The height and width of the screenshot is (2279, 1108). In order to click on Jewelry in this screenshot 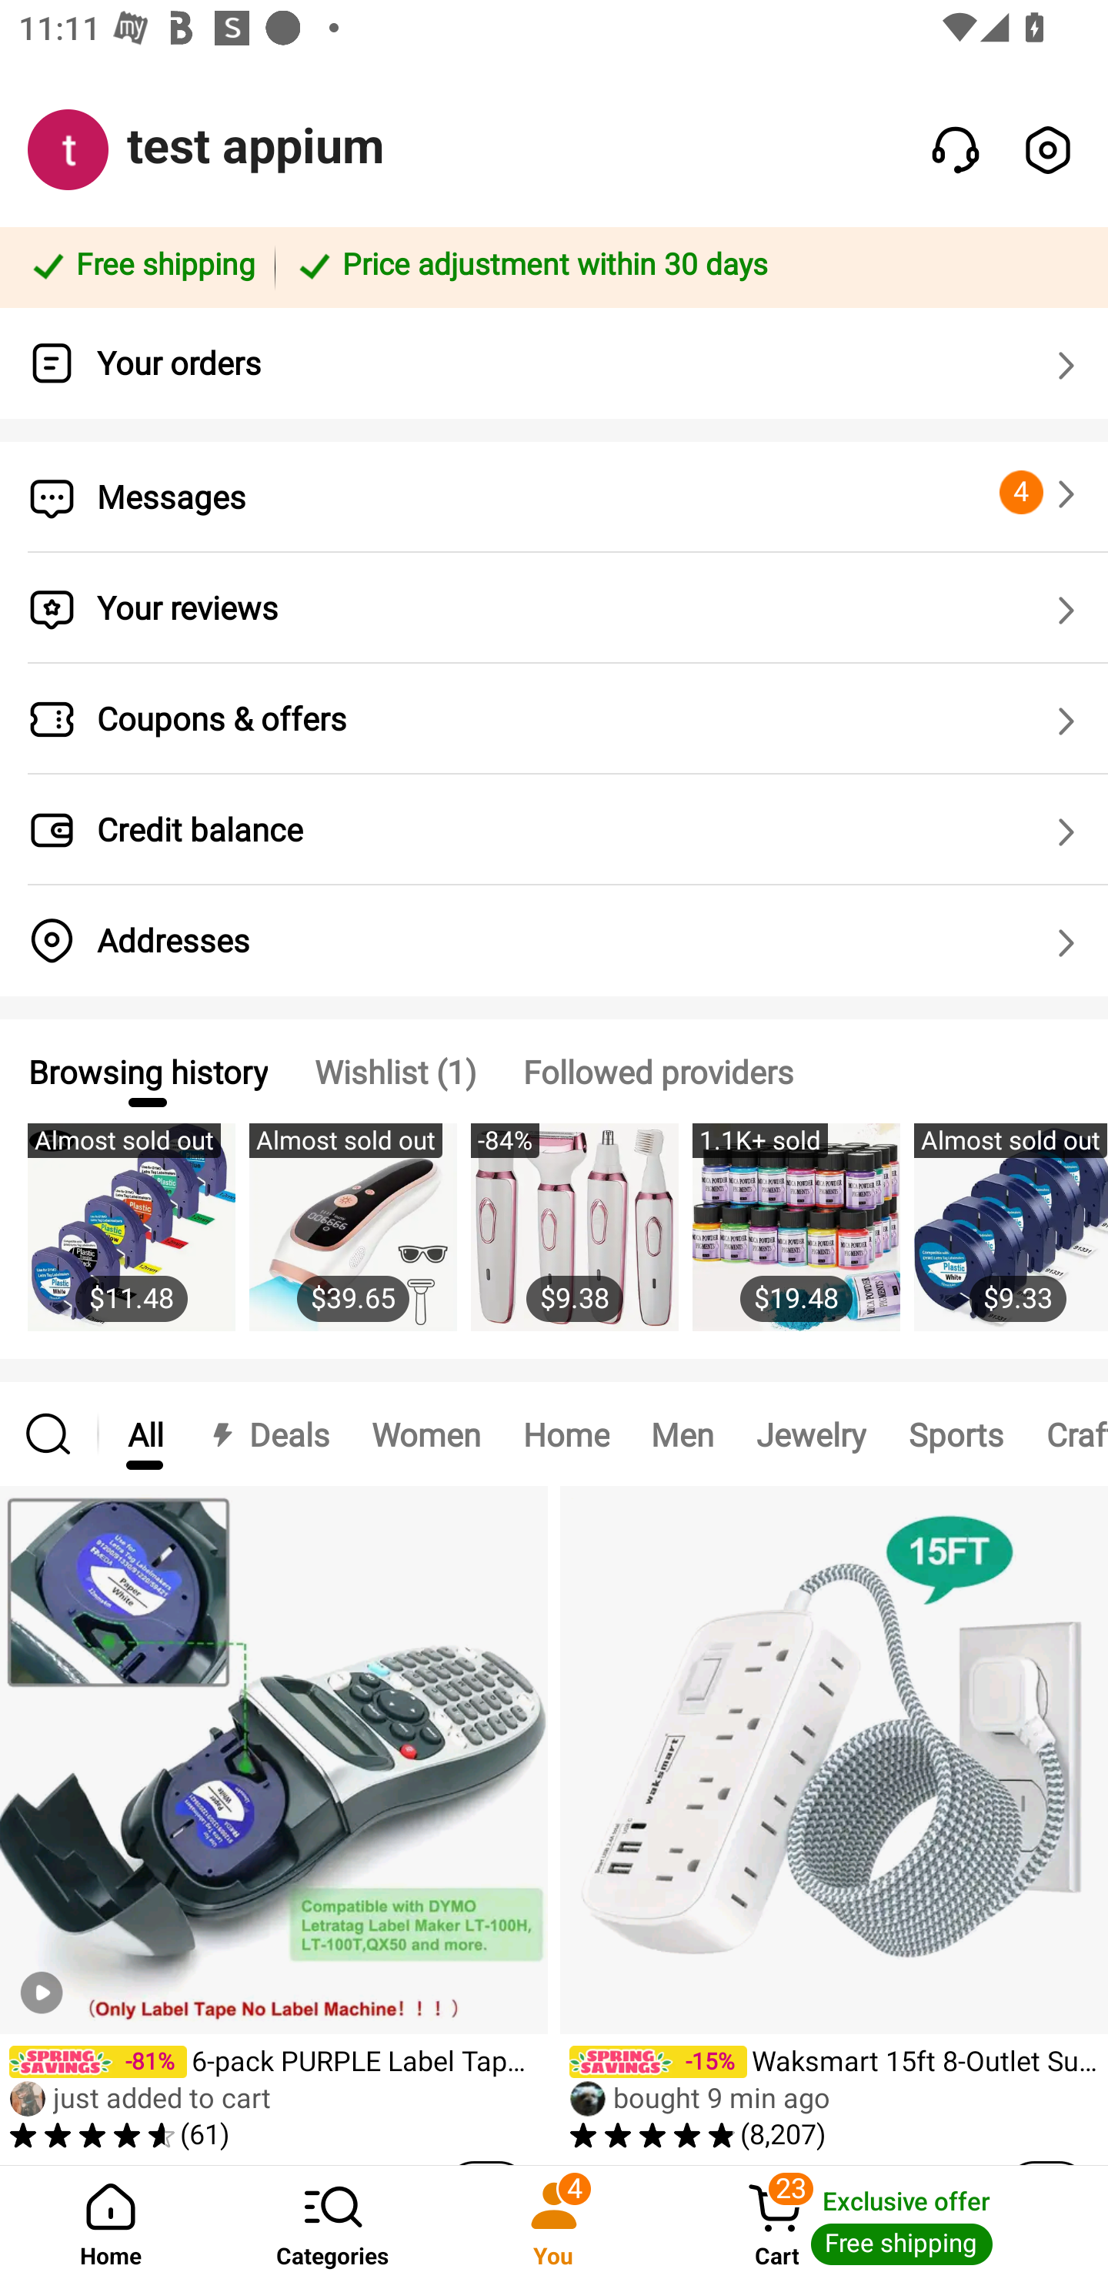, I will do `click(811, 1433)`.